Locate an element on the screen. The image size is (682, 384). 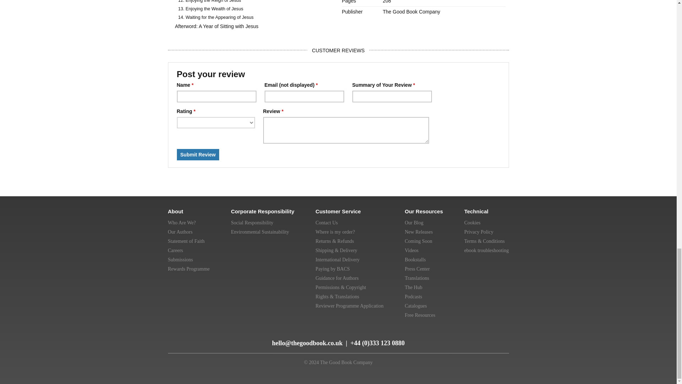
Go to UK Website is located at coordinates (439, 336).